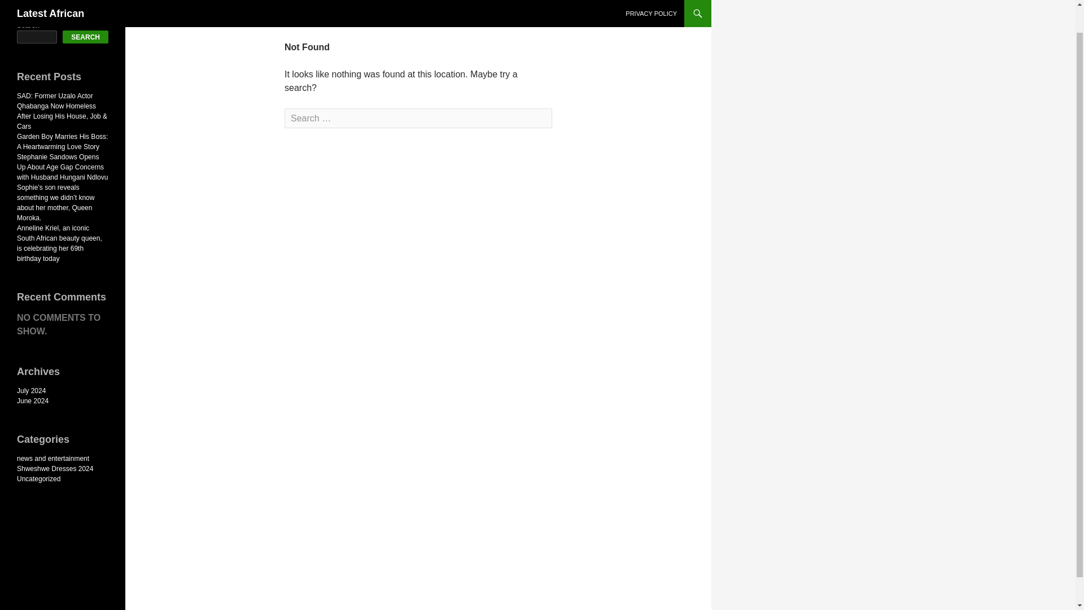 The width and height of the screenshot is (1084, 610). What do you see at coordinates (31, 390) in the screenshot?
I see `July 2024` at bounding box center [31, 390].